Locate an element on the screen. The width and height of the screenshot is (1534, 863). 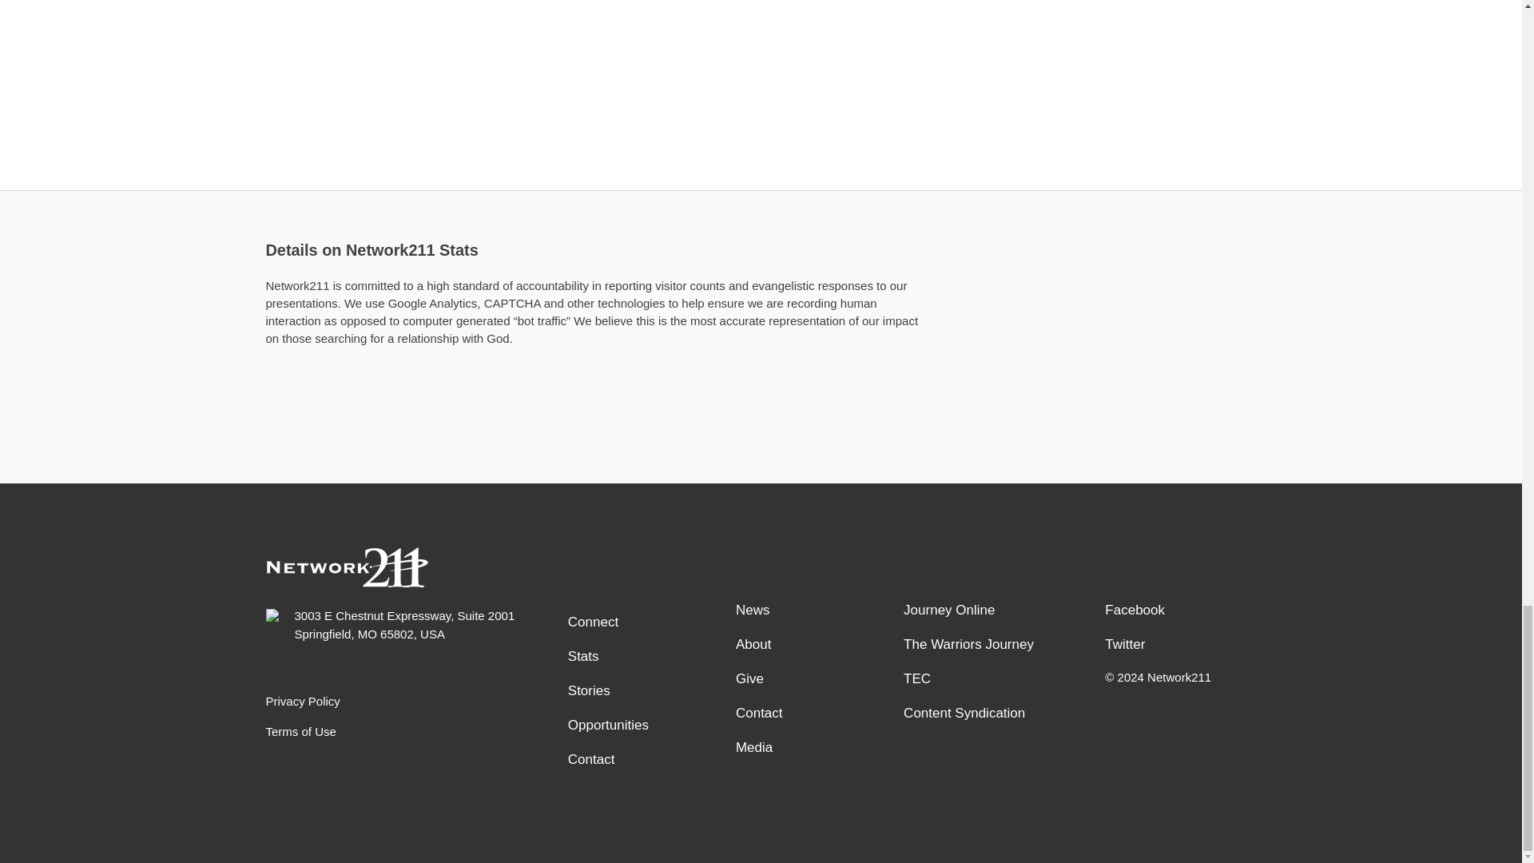
Privacy Policy is located at coordinates (407, 701).